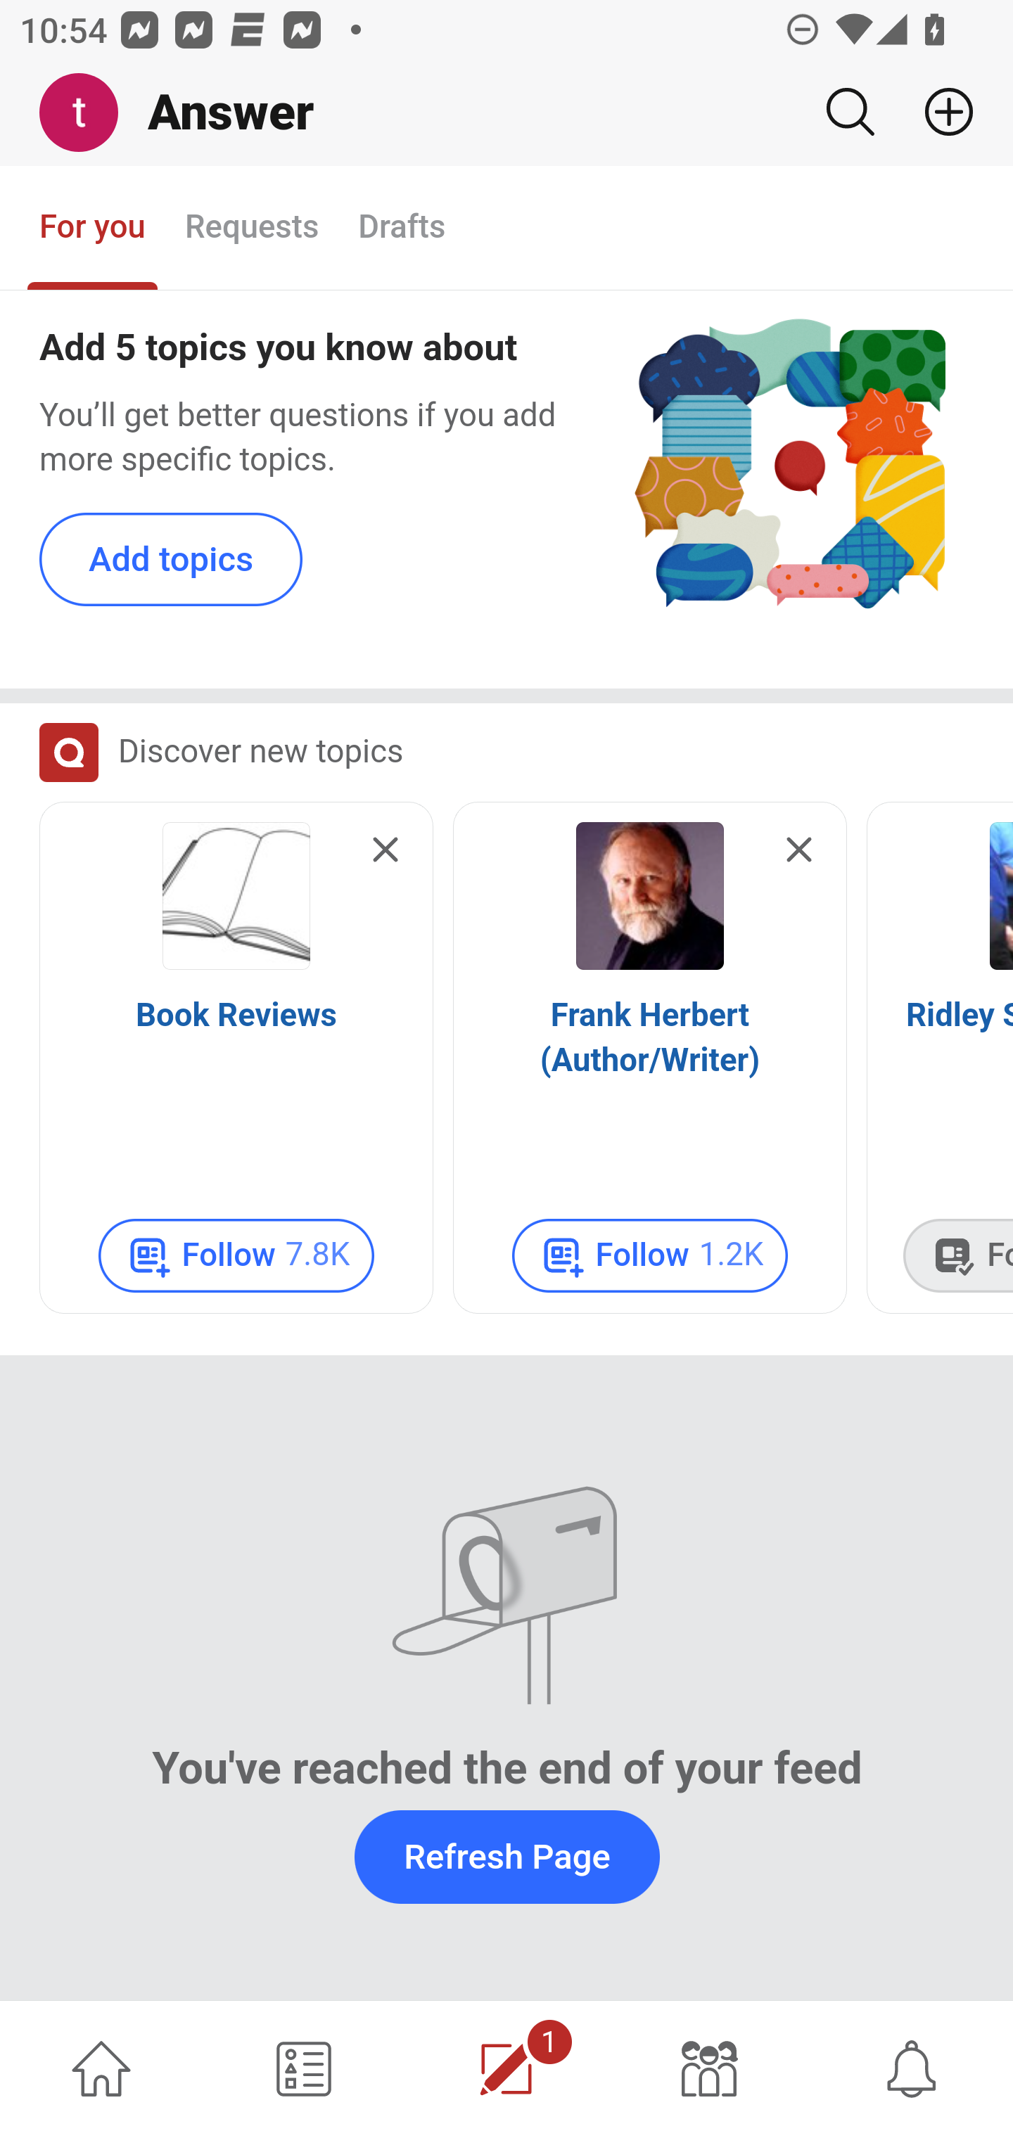  I want to click on Icon for Frank Herbert (Author/Writer), so click(650, 897).